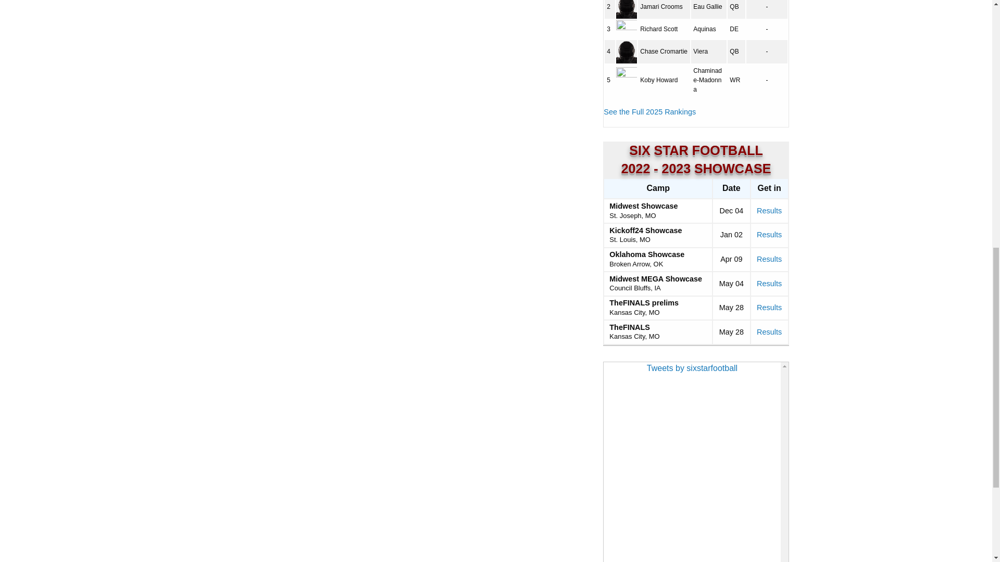  What do you see at coordinates (769, 308) in the screenshot?
I see `Results` at bounding box center [769, 308].